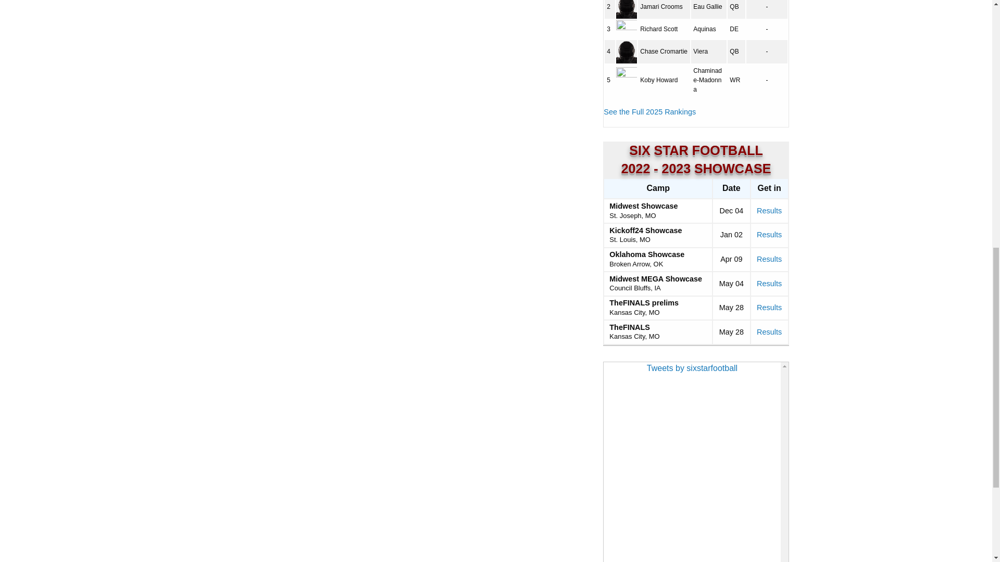  What do you see at coordinates (769, 308) in the screenshot?
I see `Results` at bounding box center [769, 308].